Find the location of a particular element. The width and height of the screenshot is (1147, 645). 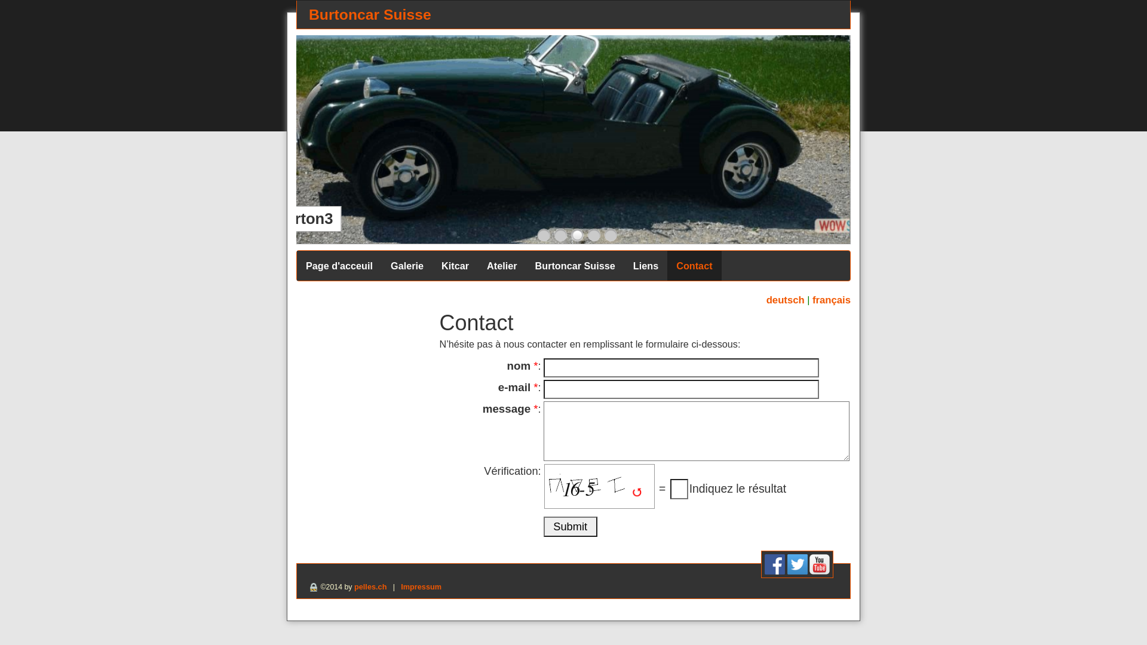

deutsch is located at coordinates (786, 300).